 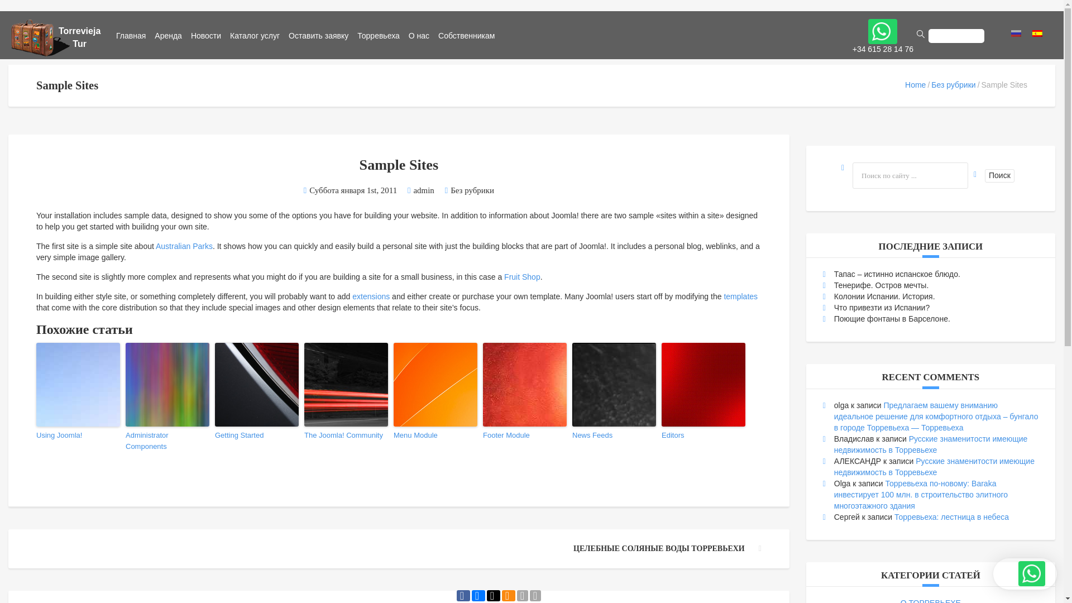 I want to click on admin, so click(x=423, y=190).